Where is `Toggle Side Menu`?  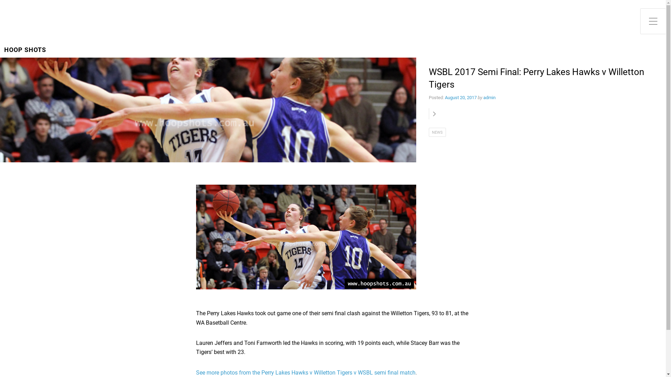 Toggle Side Menu is located at coordinates (653, 21).